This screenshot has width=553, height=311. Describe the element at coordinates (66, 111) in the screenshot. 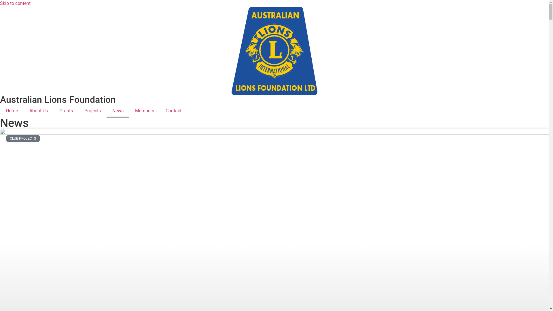

I see `Grants` at that location.